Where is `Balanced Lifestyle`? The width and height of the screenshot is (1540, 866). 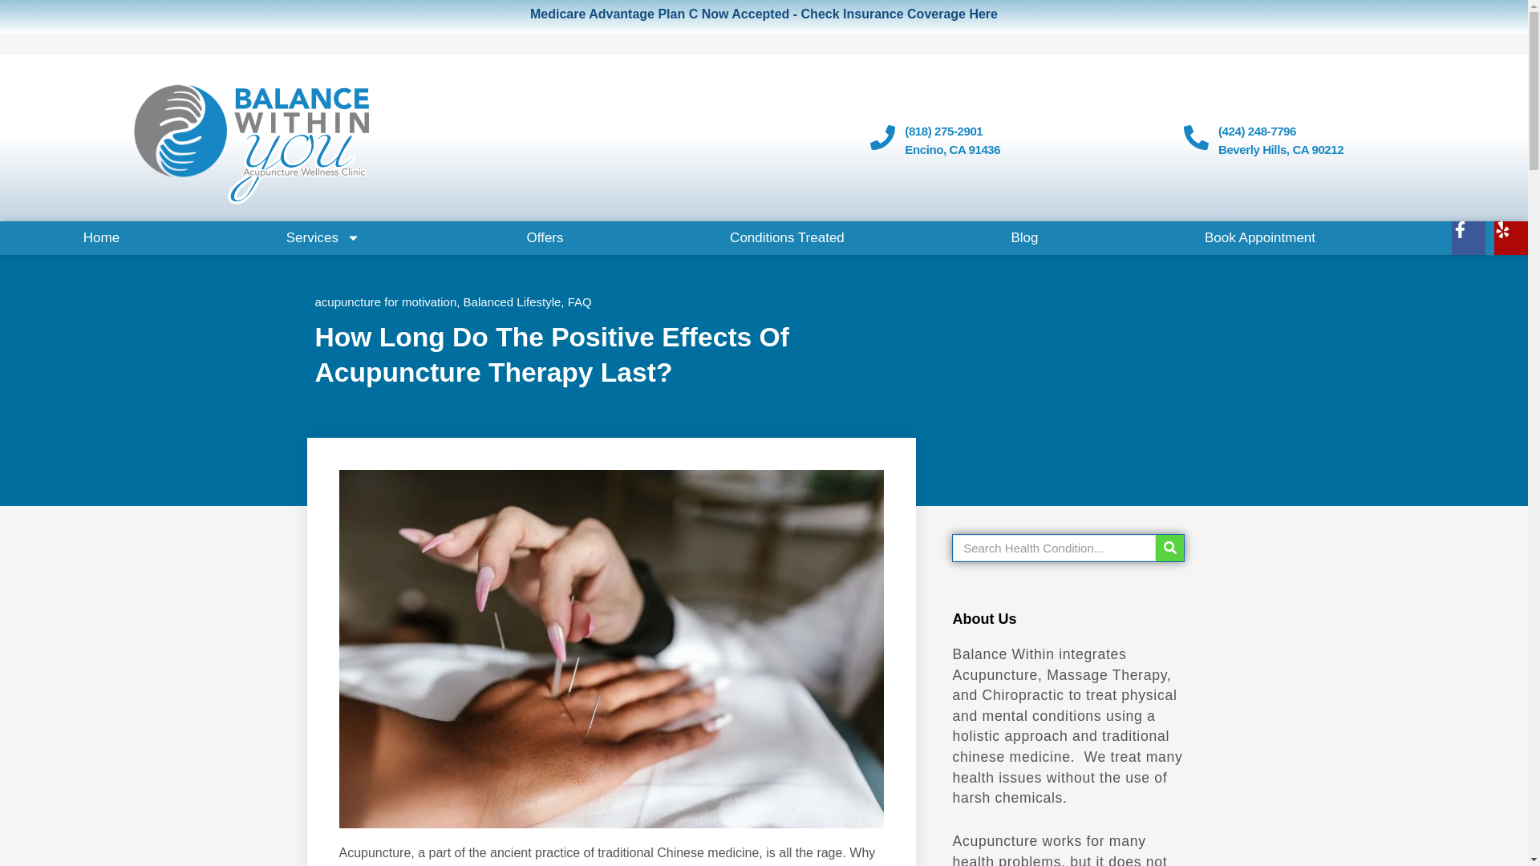 Balanced Lifestyle is located at coordinates (512, 301).